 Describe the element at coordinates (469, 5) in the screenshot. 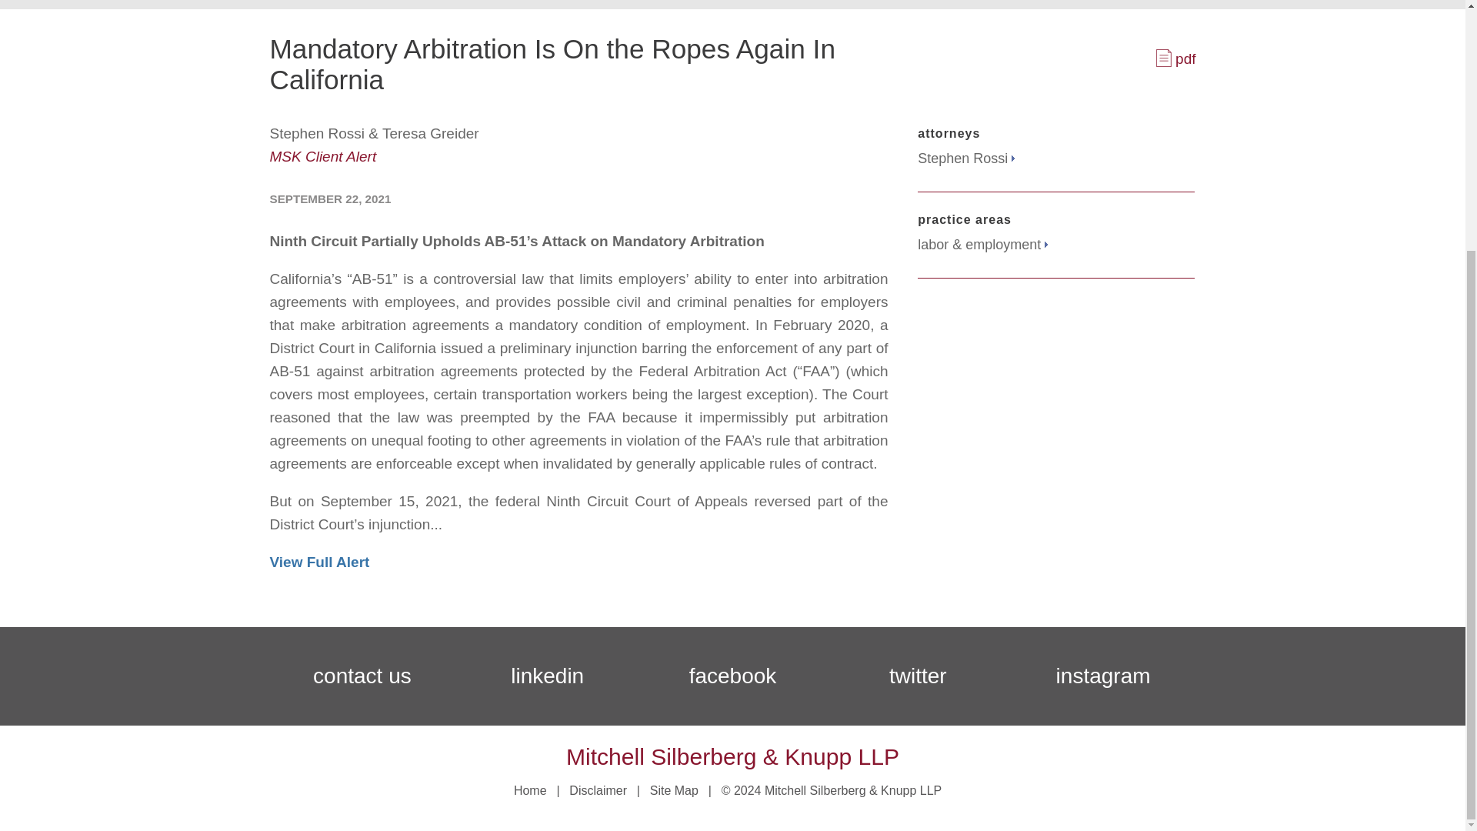

I see `blog` at that location.